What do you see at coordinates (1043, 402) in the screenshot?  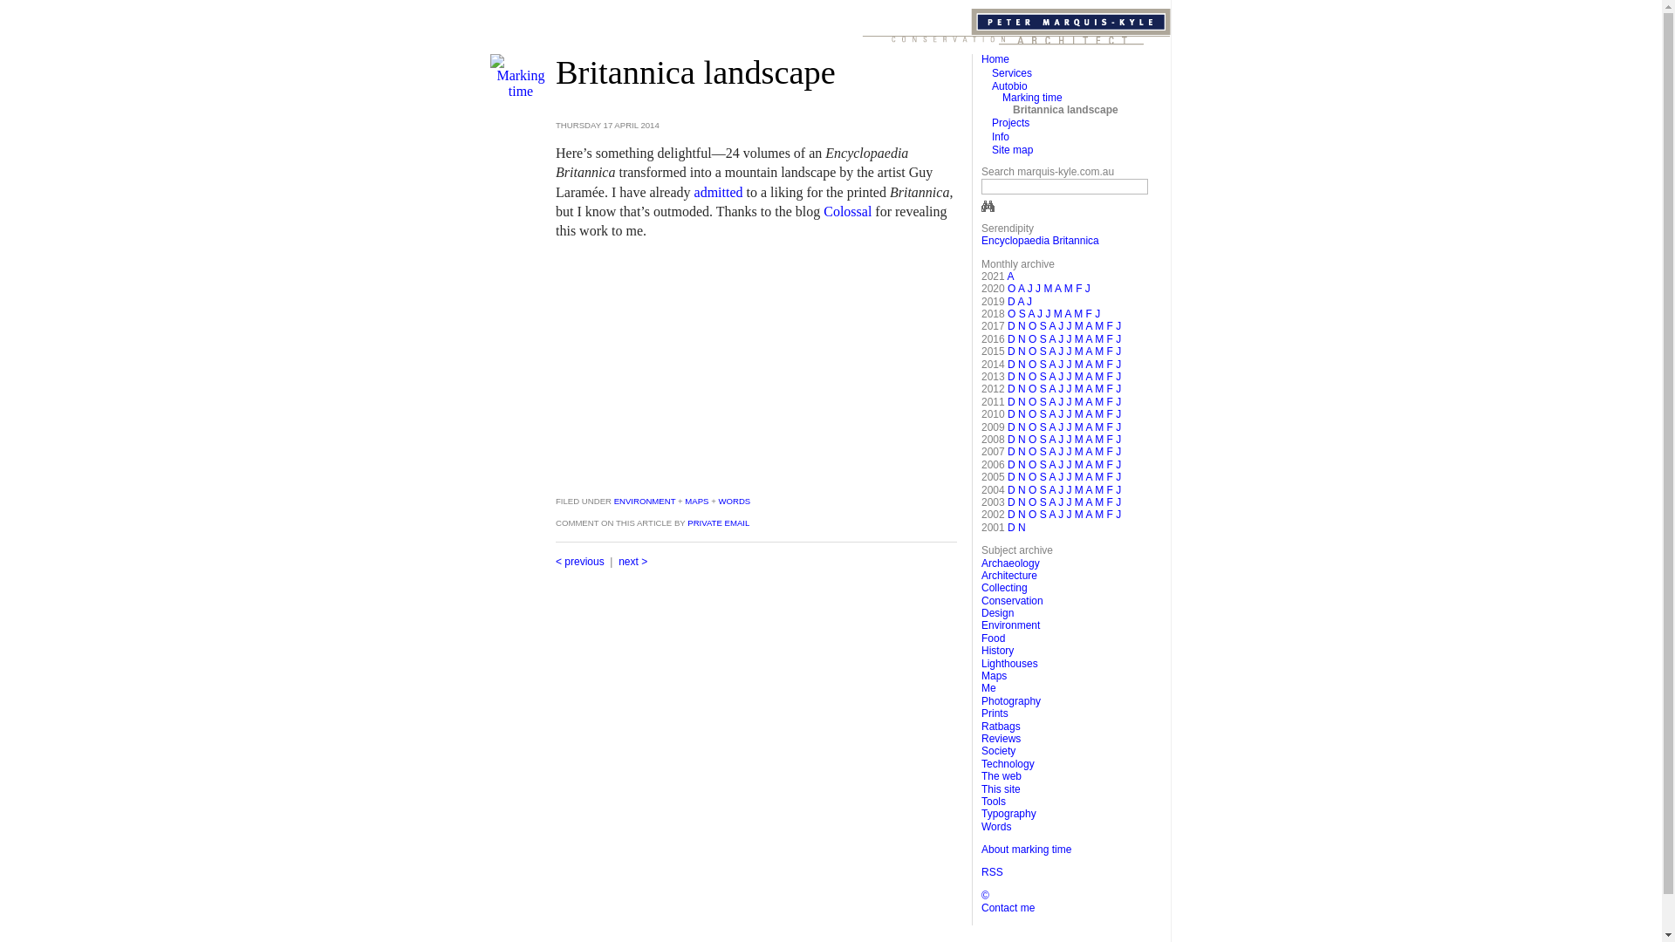 I see `S` at bounding box center [1043, 402].